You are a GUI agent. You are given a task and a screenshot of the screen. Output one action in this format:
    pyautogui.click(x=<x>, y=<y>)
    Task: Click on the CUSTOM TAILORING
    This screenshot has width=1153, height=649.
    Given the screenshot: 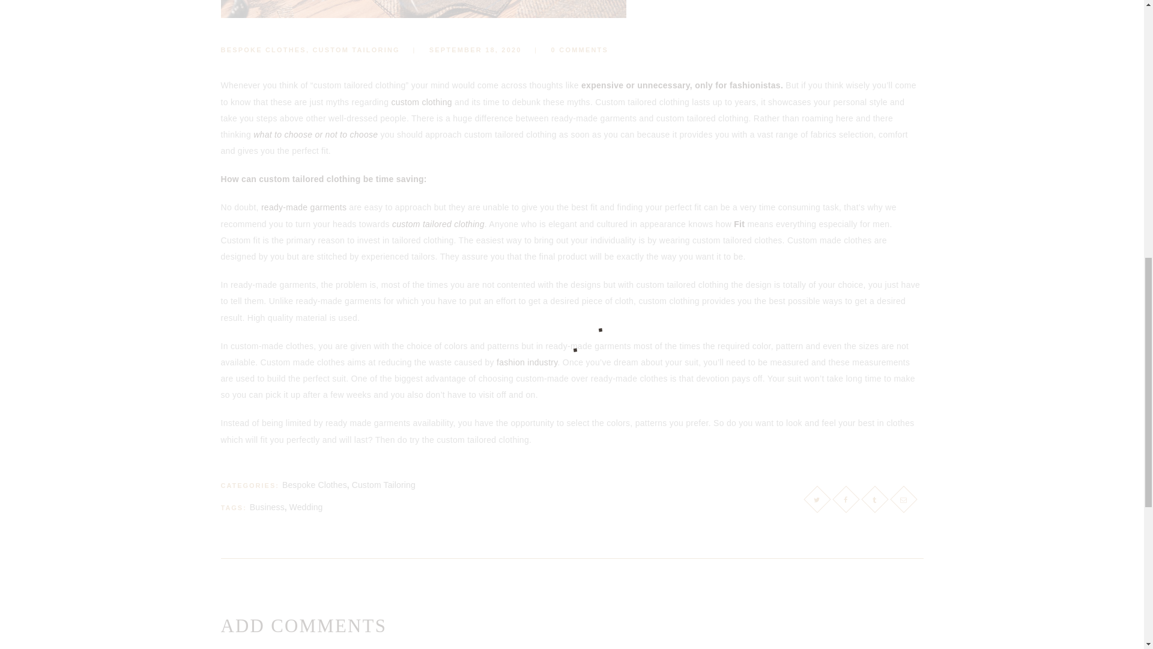 What is the action you would take?
    pyautogui.click(x=356, y=49)
    